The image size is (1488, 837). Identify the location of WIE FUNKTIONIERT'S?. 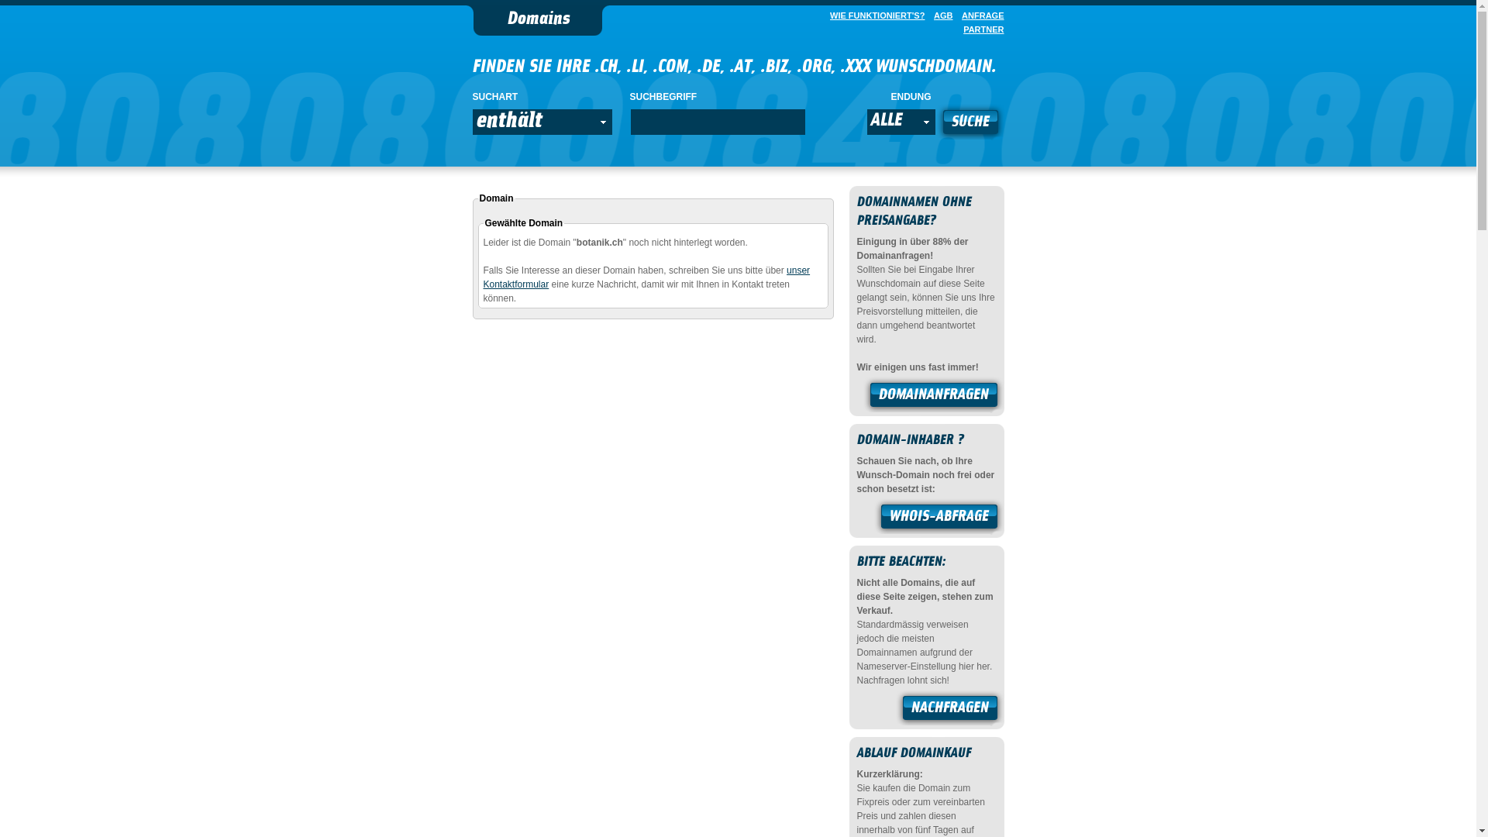
(874, 15).